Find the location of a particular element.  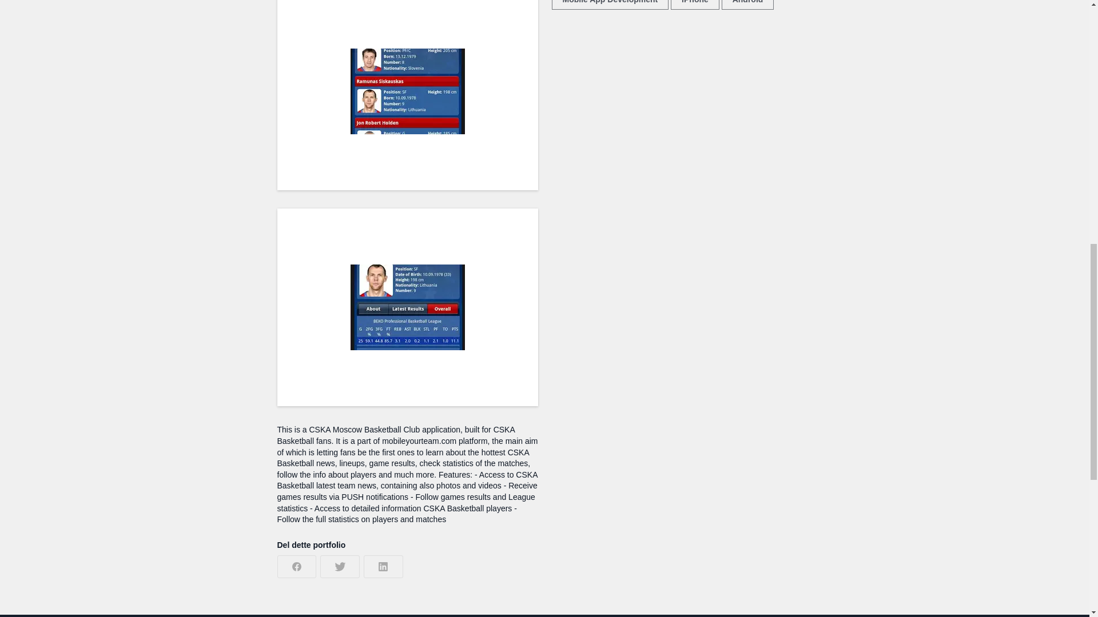

Mobile App Development is located at coordinates (610, 5).